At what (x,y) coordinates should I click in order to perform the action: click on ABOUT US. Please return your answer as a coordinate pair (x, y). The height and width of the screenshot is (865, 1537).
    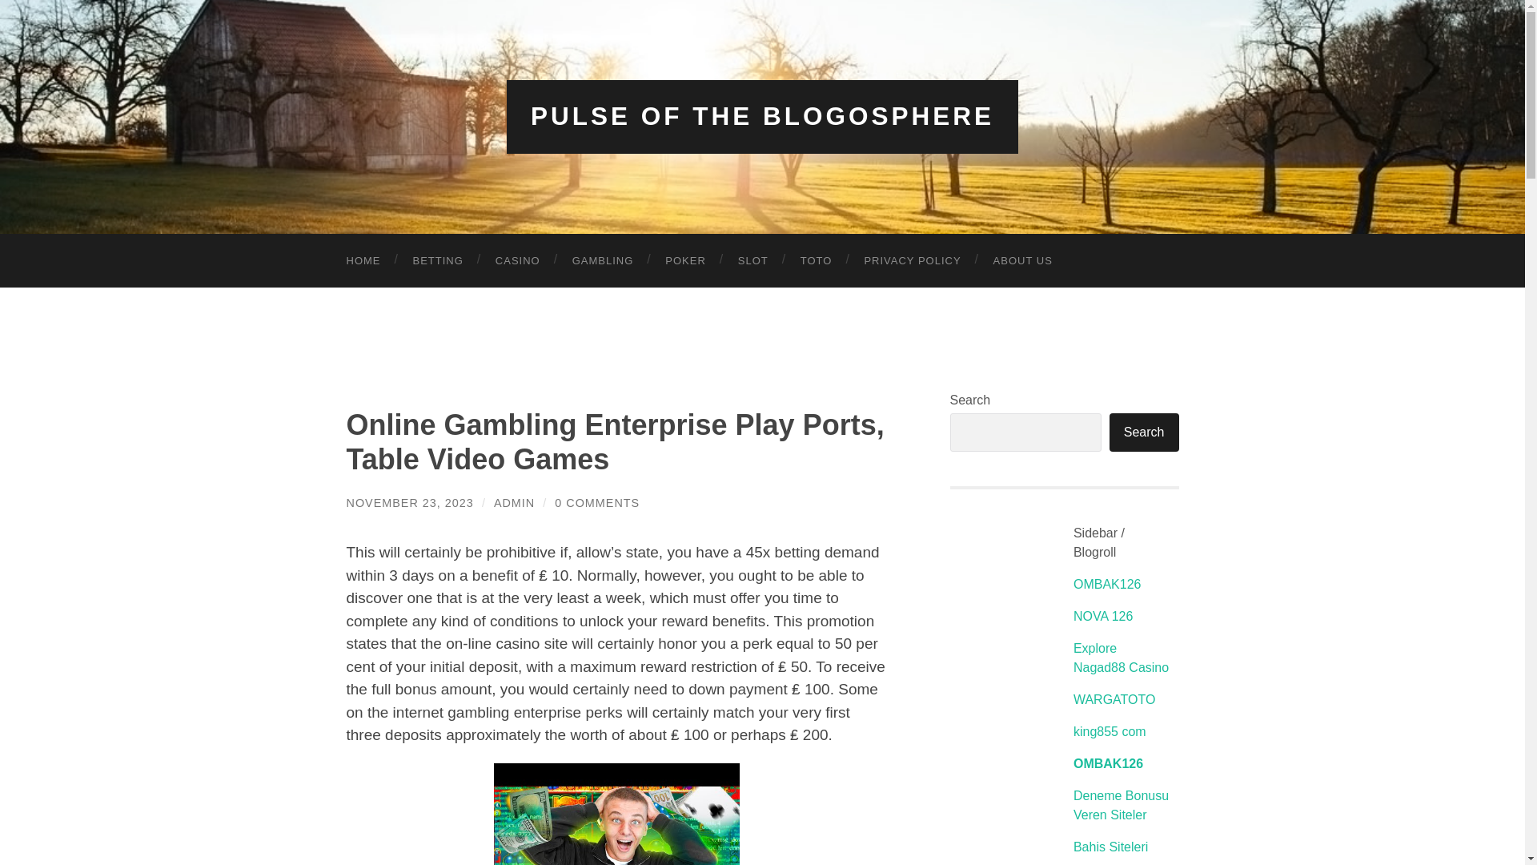
    Looking at the image, I should click on (1023, 259).